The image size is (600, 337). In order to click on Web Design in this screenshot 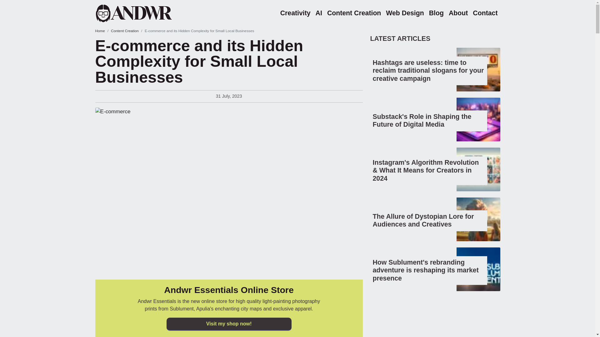, I will do `click(404, 13)`.